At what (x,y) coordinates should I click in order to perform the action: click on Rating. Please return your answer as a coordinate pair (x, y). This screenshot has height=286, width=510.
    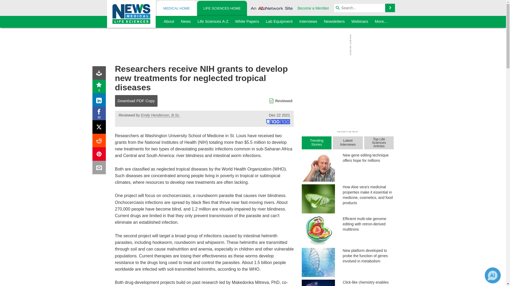
    Looking at the image, I should click on (100, 87).